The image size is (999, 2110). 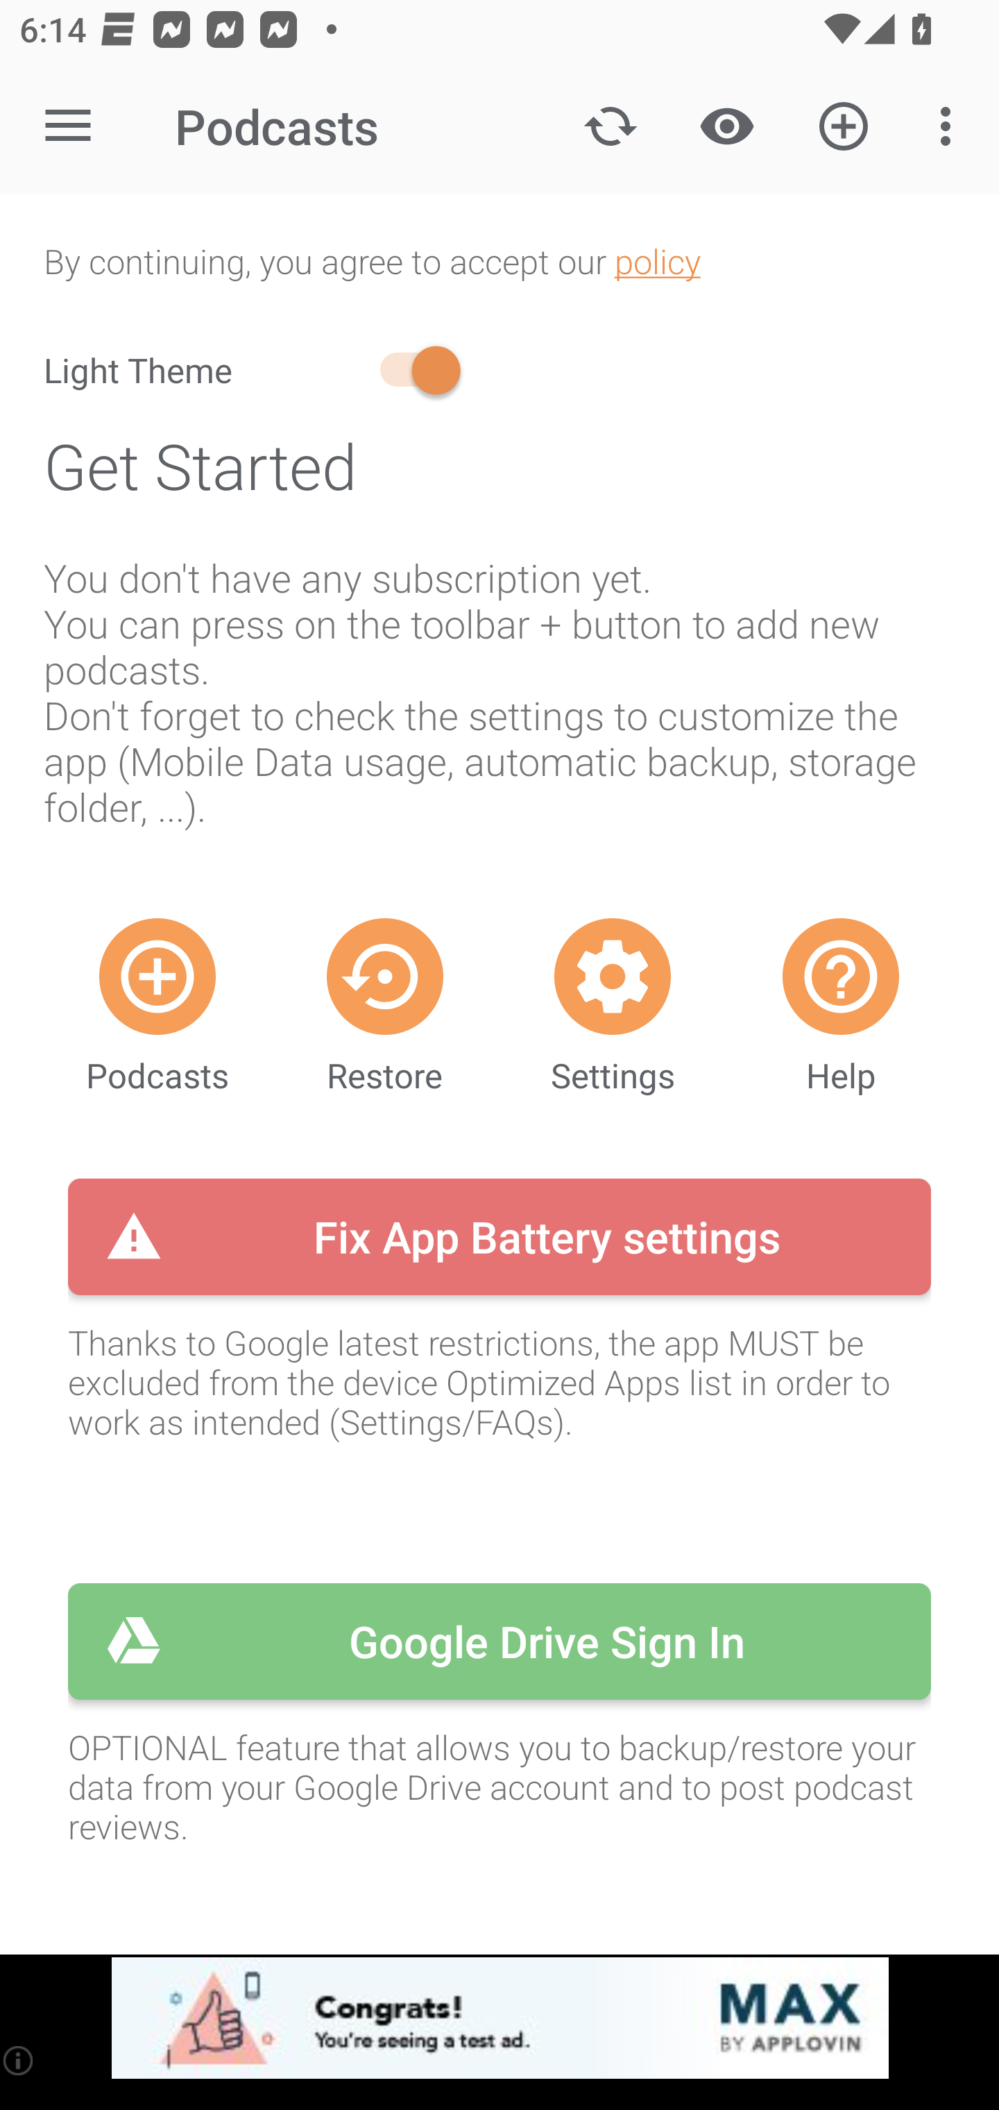 What do you see at coordinates (841, 976) in the screenshot?
I see `RSS` at bounding box center [841, 976].